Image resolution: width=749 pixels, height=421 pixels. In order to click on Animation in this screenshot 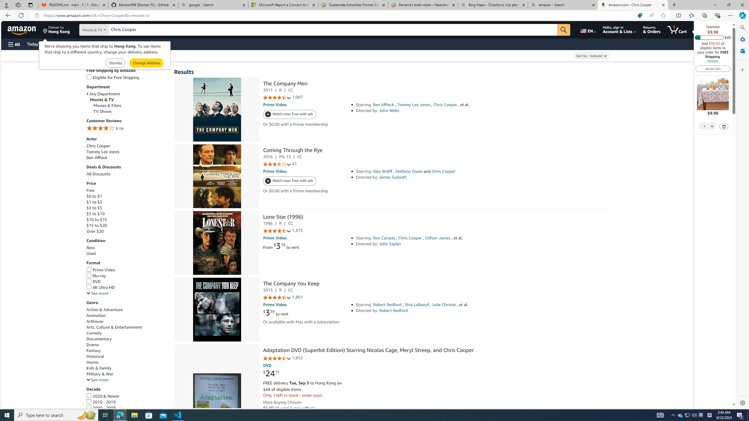, I will do `click(96, 315)`.